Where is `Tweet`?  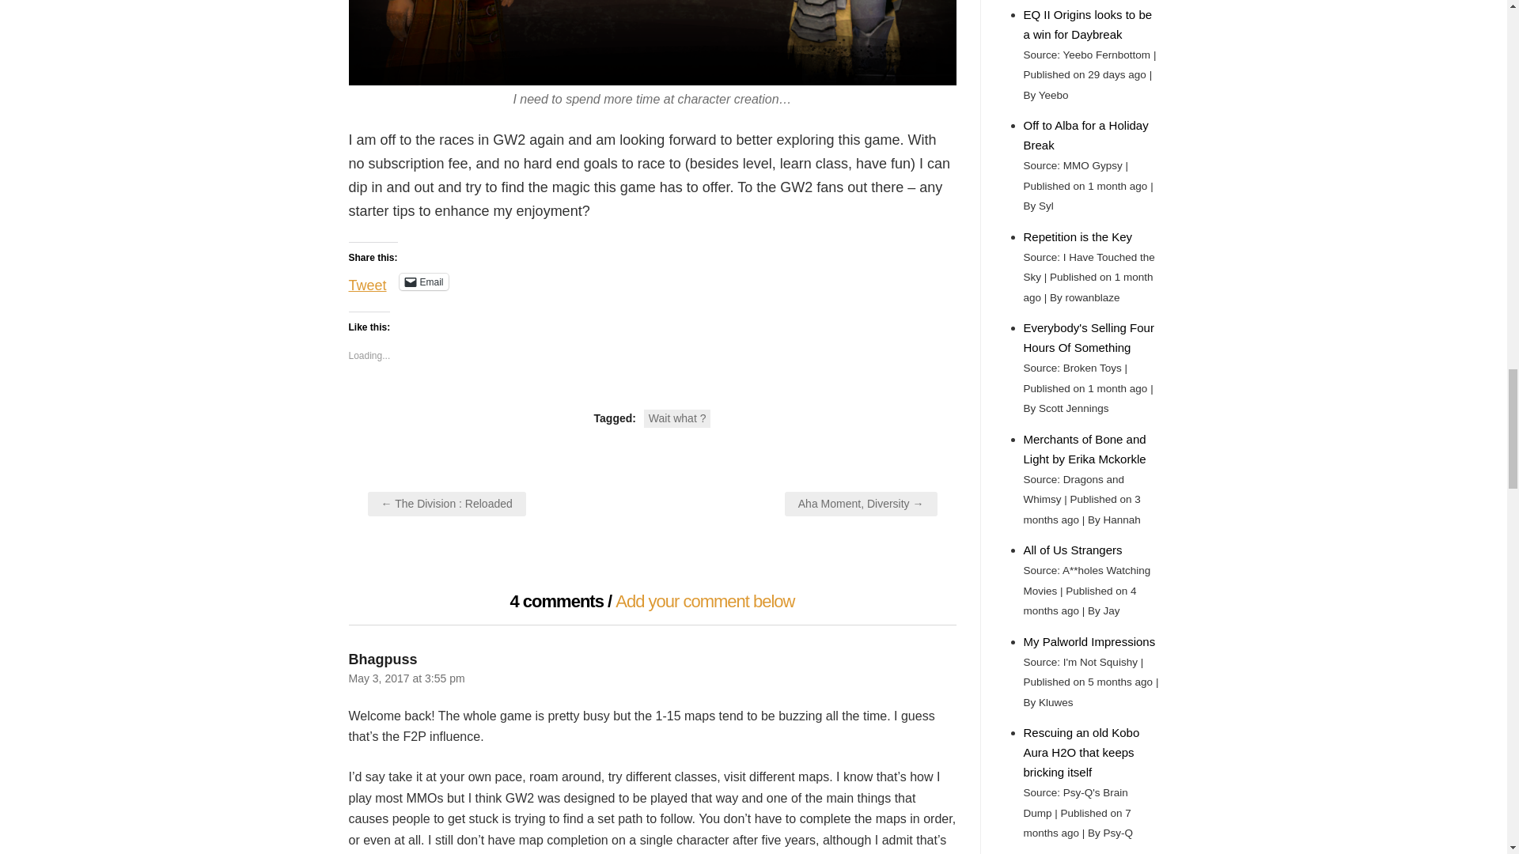
Tweet is located at coordinates (366, 280).